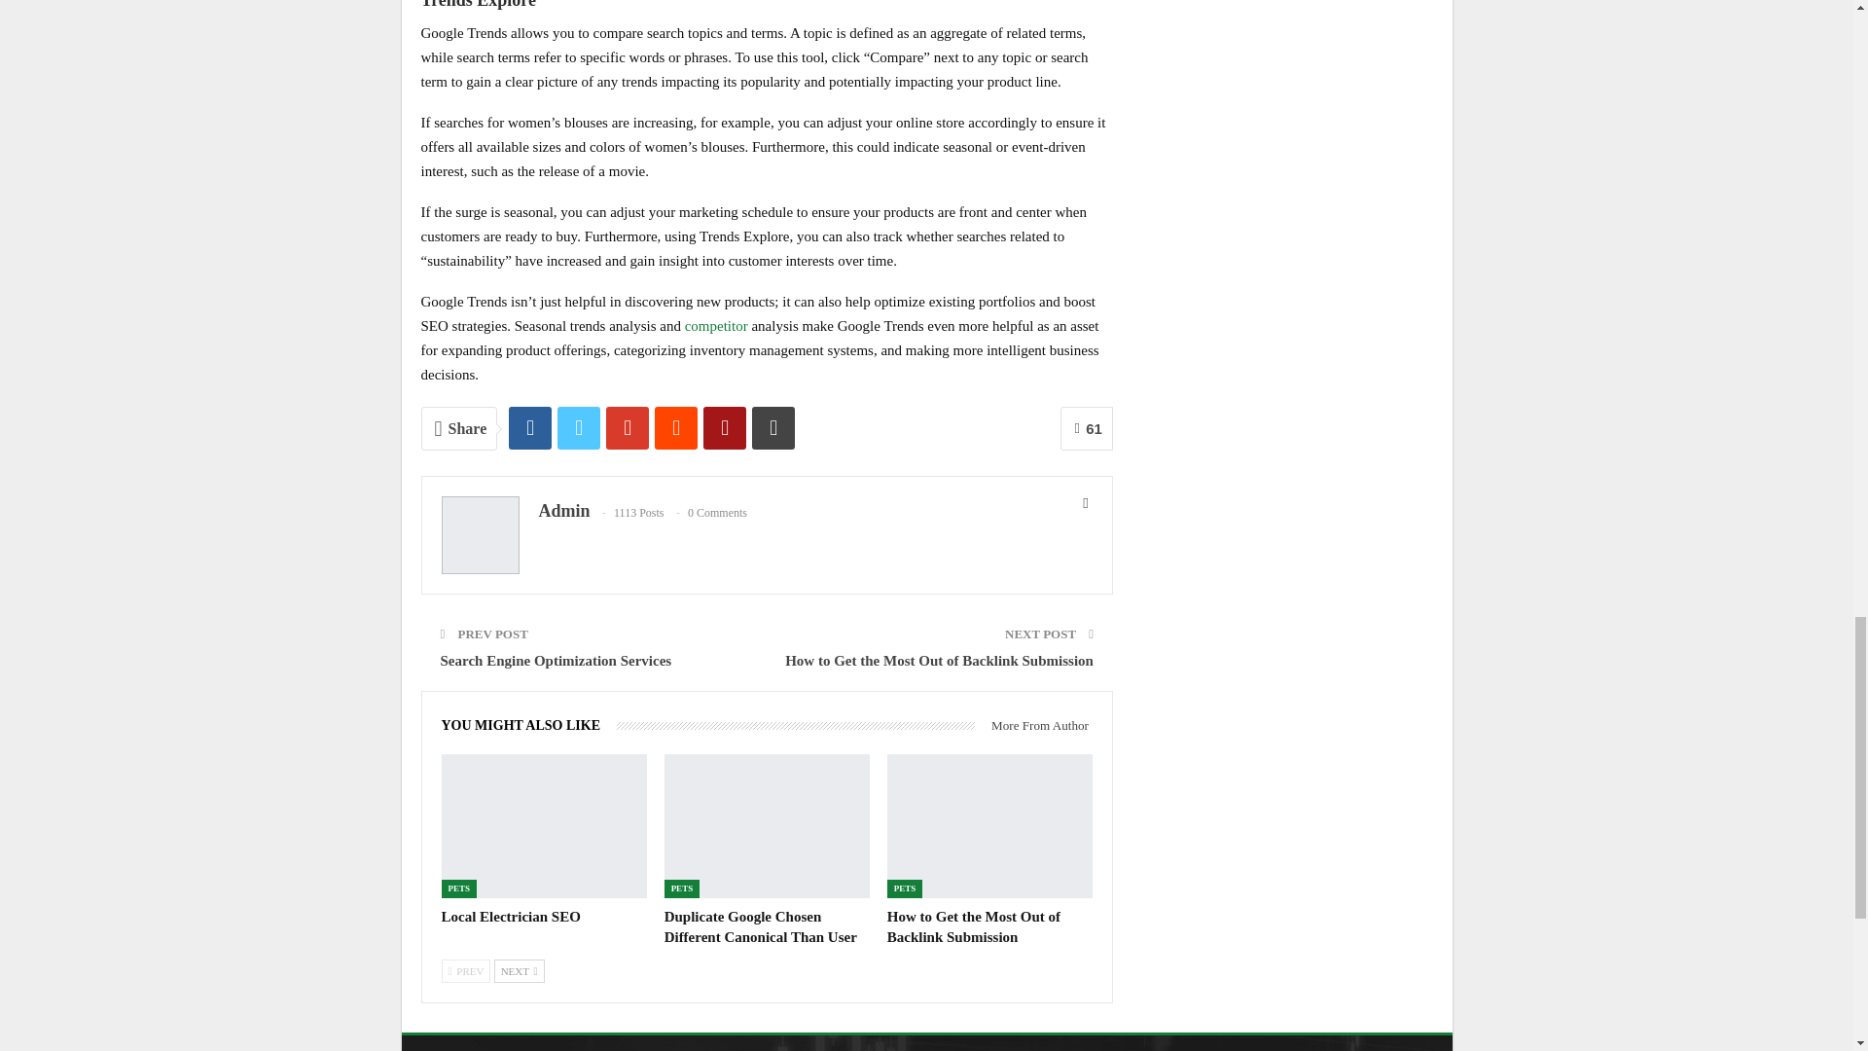  Describe the element at coordinates (465, 971) in the screenshot. I see `Previous` at that location.